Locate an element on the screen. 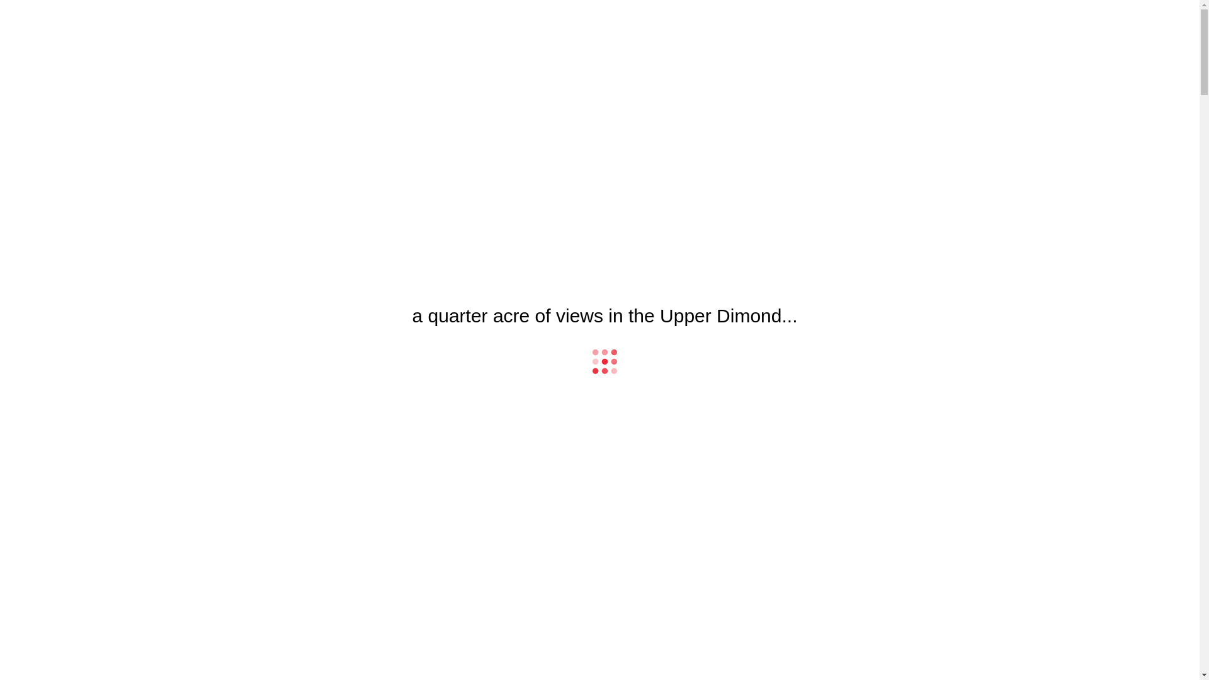 Image resolution: width=1209 pixels, height=680 pixels. VIDEO TOUR is located at coordinates (65, 77).